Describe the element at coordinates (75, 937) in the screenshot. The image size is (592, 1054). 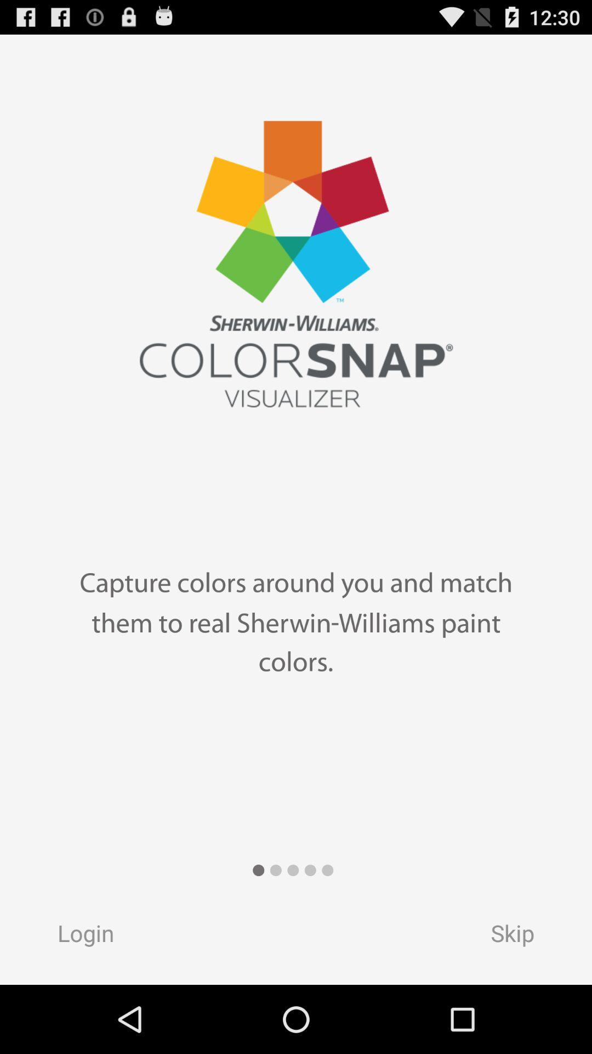
I see `open login icon` at that location.